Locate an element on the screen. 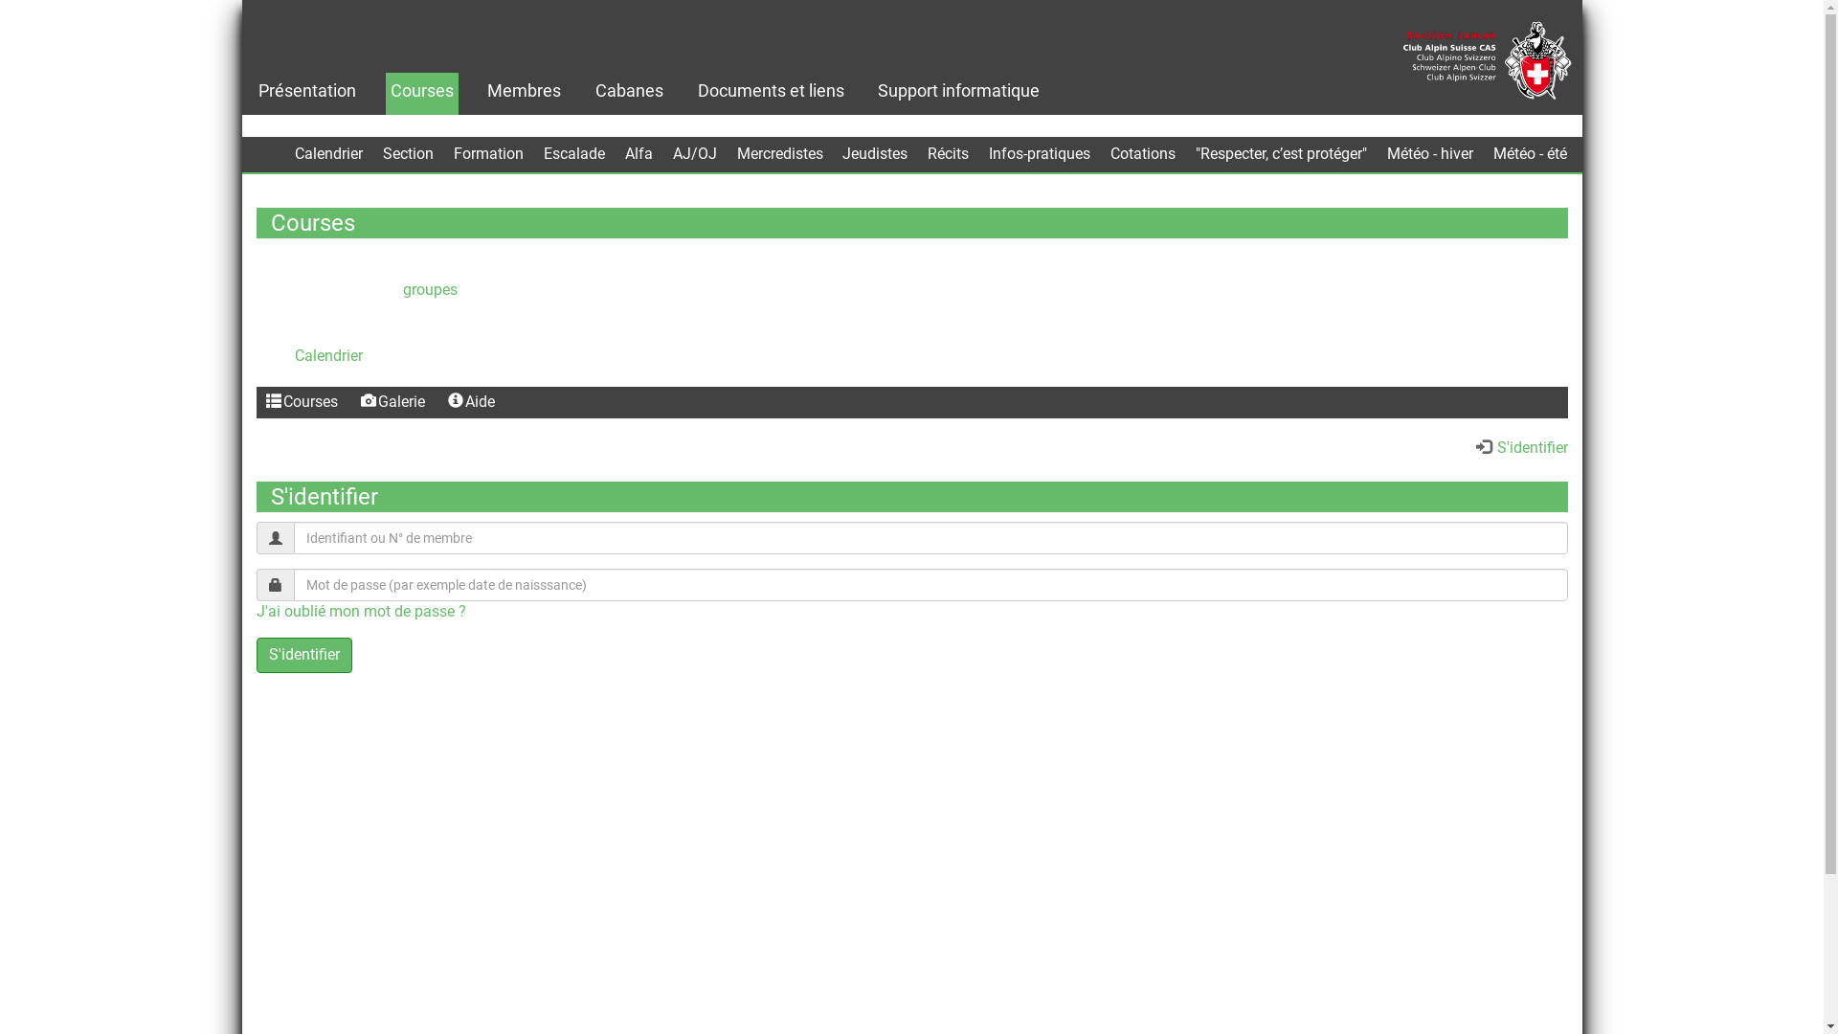 The image size is (1838, 1034). Documents et liens is located at coordinates (772, 91).